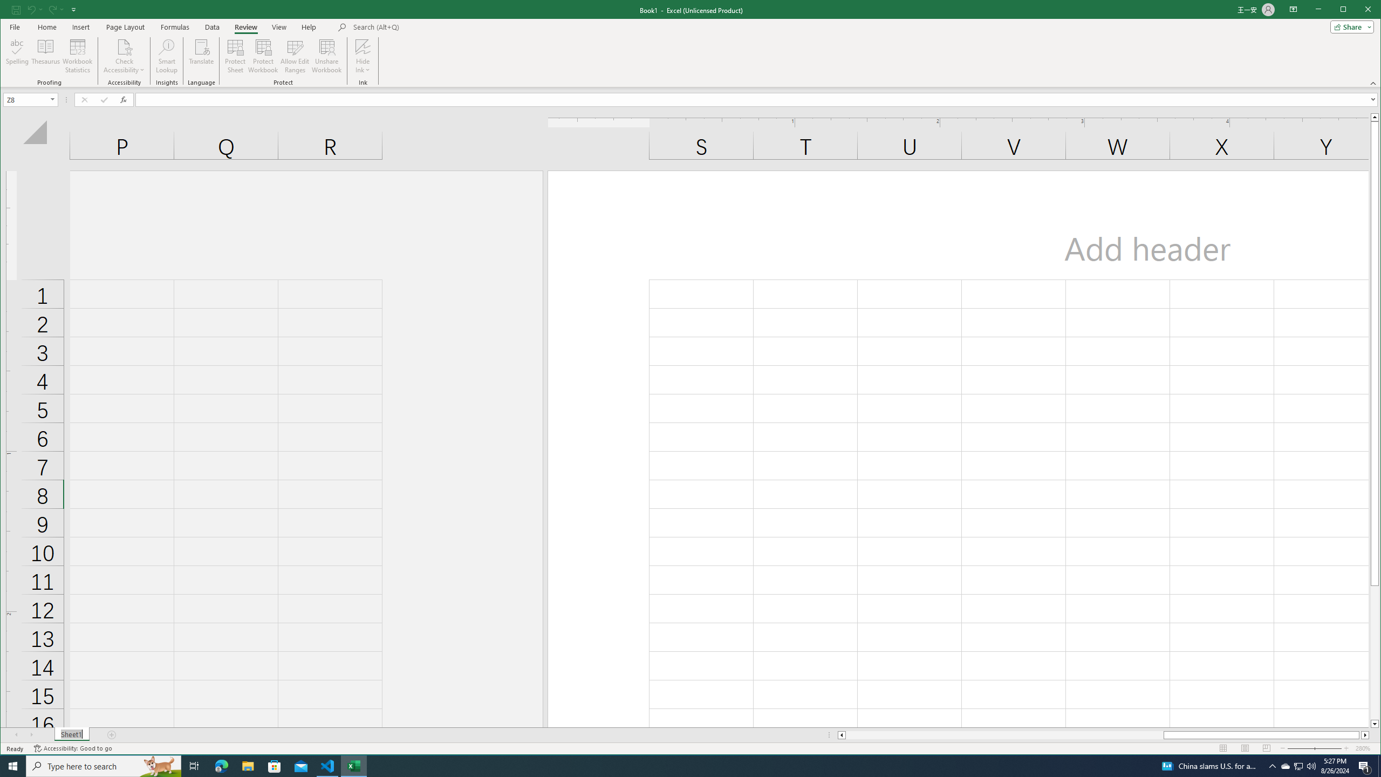 The height and width of the screenshot is (777, 1381). I want to click on Type here to search, so click(104, 766).